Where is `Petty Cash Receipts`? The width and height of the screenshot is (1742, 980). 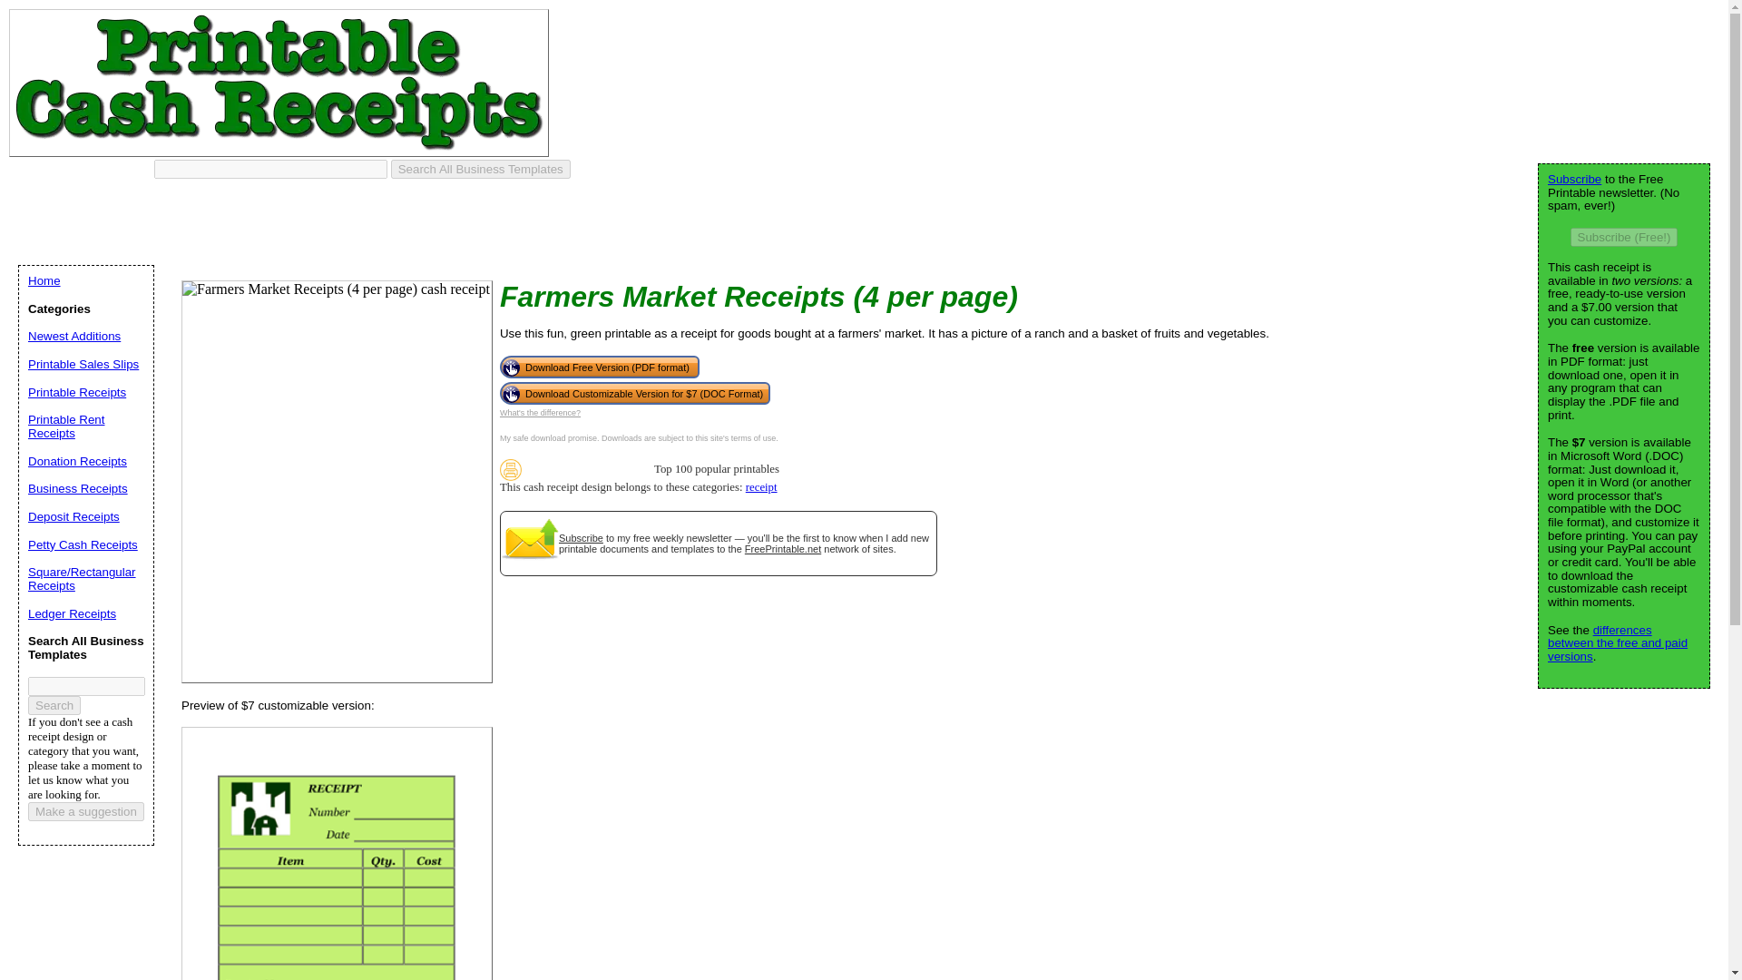
Petty Cash Receipts is located at coordinates (82, 544).